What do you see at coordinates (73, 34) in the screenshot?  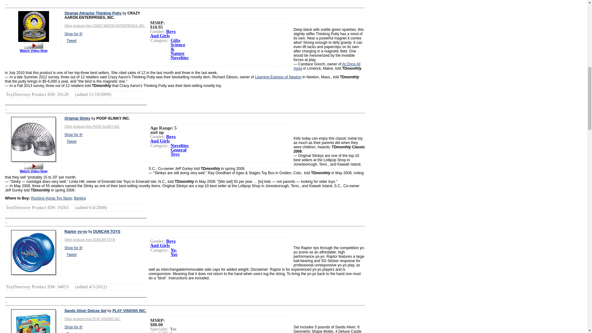 I see `Shop for It!` at bounding box center [73, 34].